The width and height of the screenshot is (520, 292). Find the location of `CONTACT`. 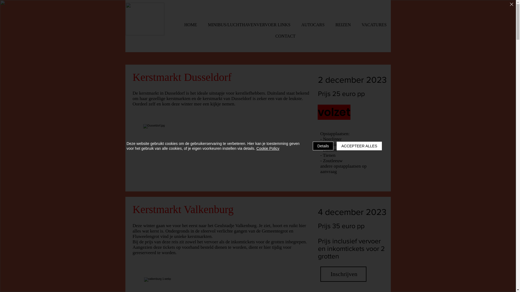

CONTACT is located at coordinates (285, 36).